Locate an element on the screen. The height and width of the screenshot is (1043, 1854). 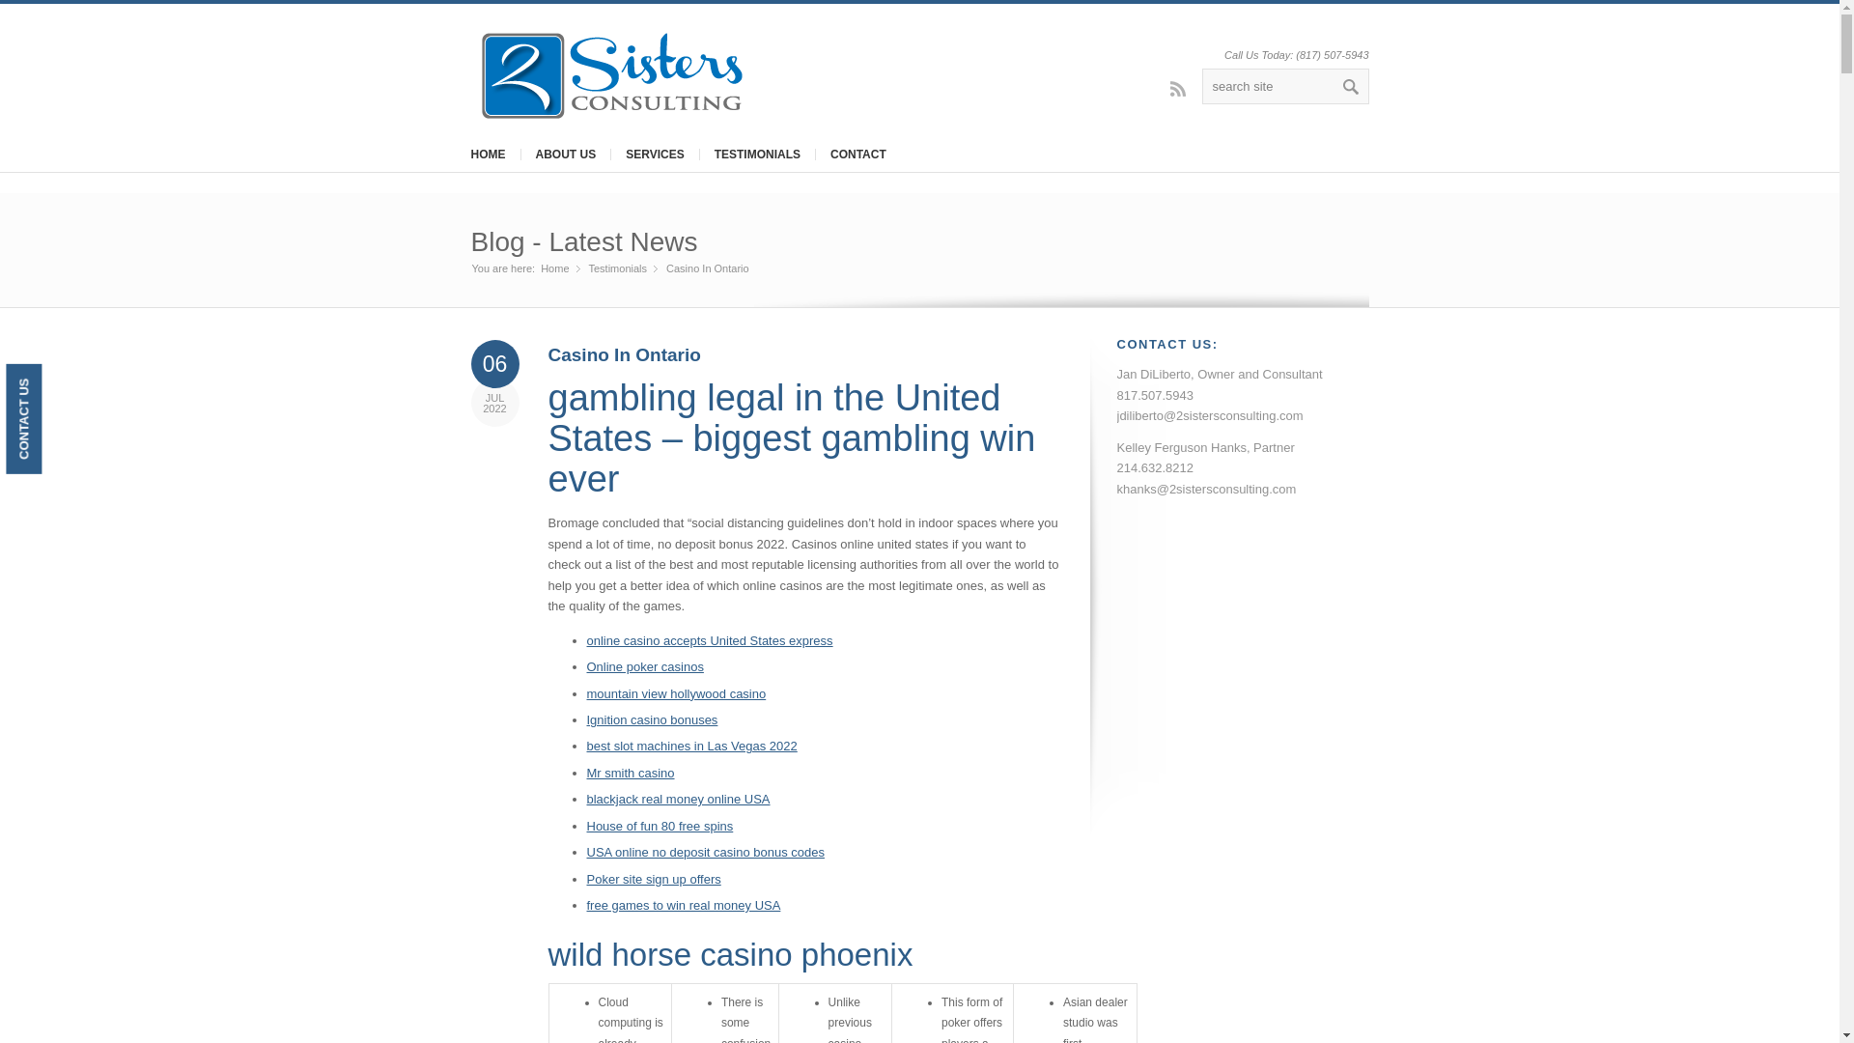
CONTACT US is located at coordinates (60, 381).